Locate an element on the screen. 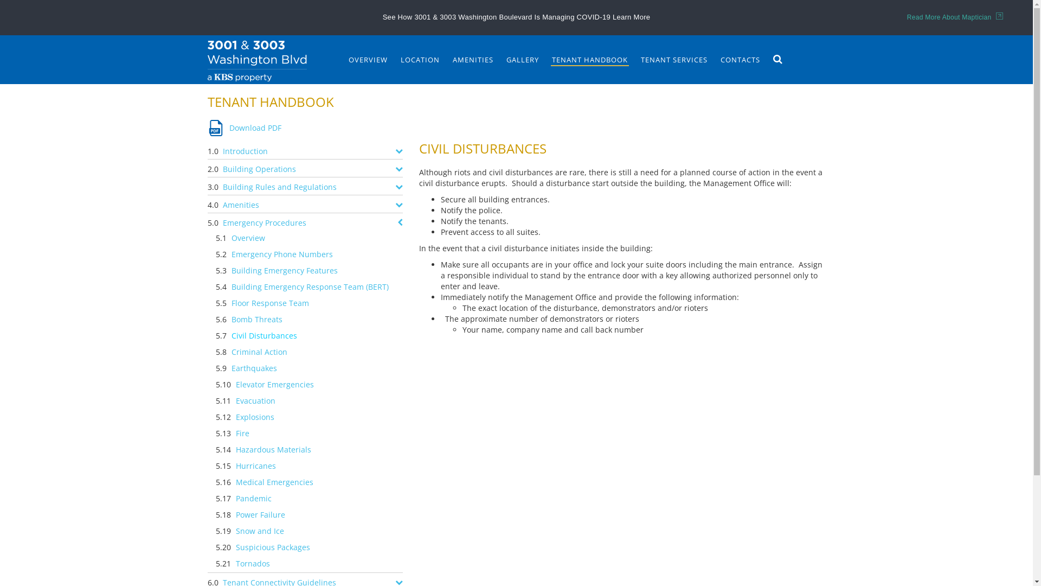  LOCATION is located at coordinates (420, 60).